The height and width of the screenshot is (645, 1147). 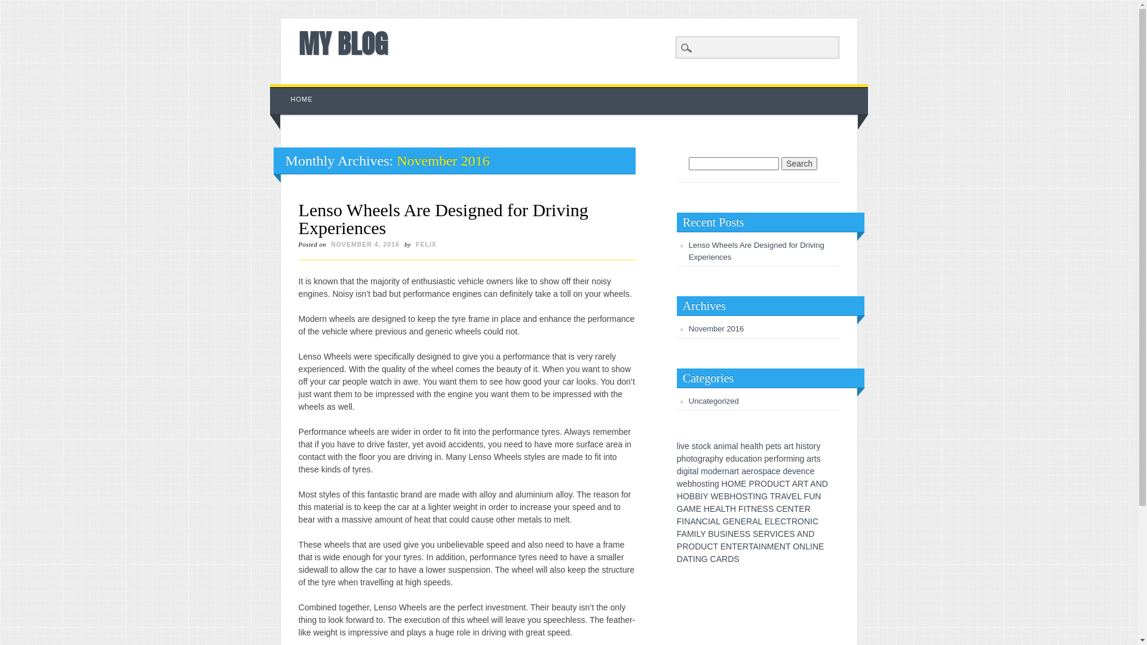 I want to click on l, so click(x=698, y=471).